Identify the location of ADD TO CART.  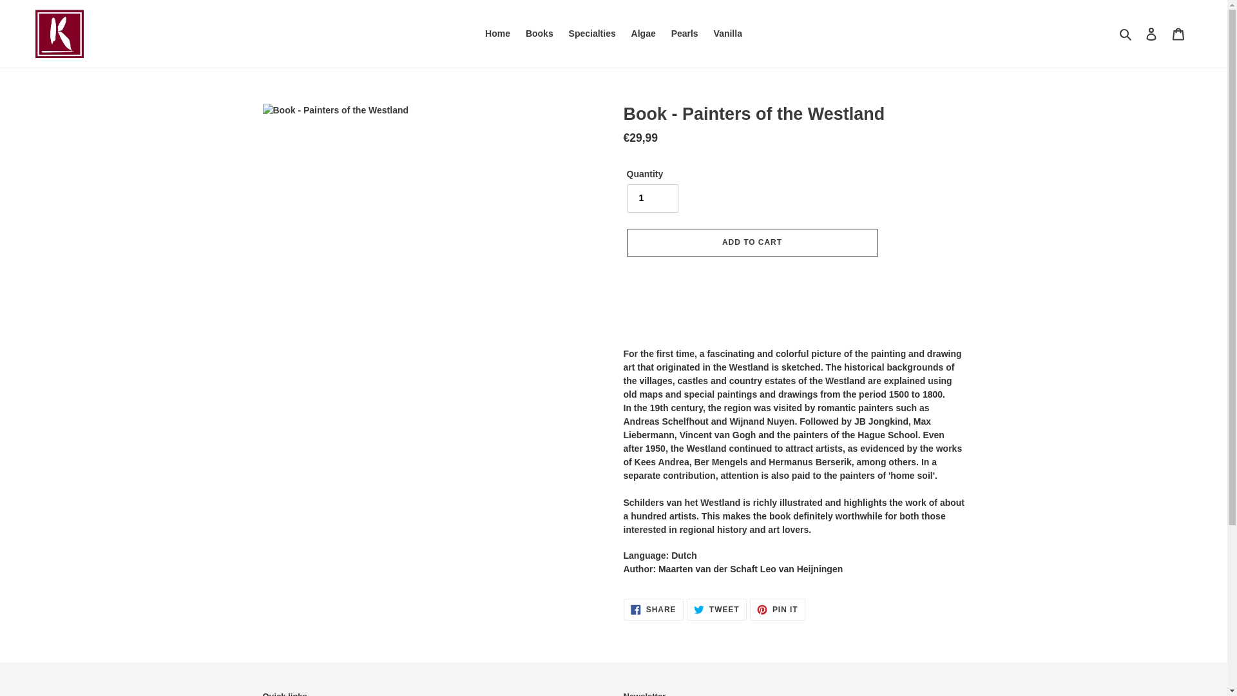
(751, 242).